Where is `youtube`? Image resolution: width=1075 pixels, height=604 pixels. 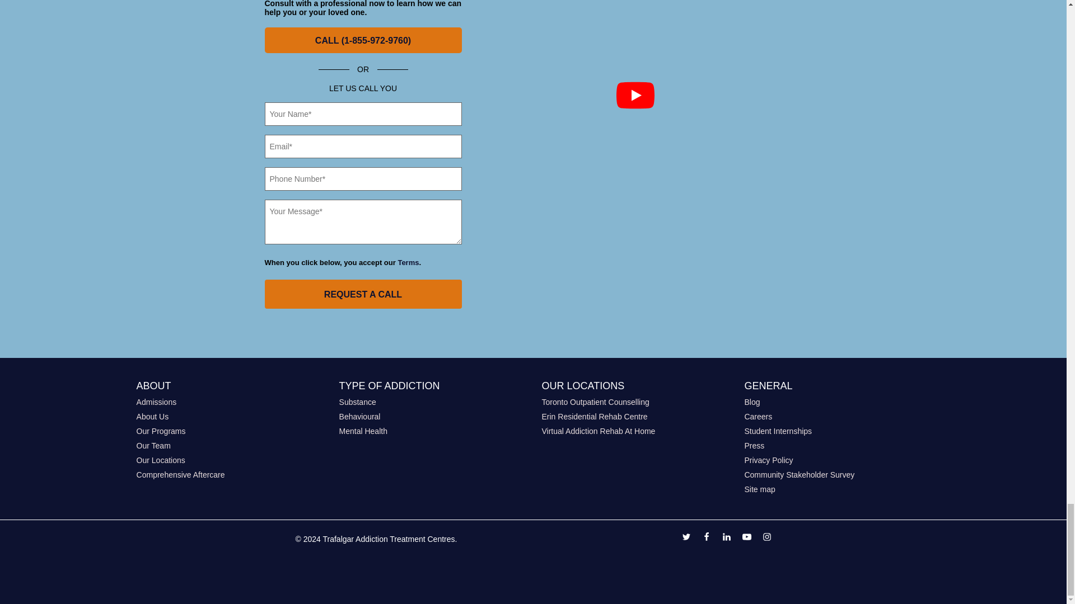
youtube is located at coordinates (747, 538).